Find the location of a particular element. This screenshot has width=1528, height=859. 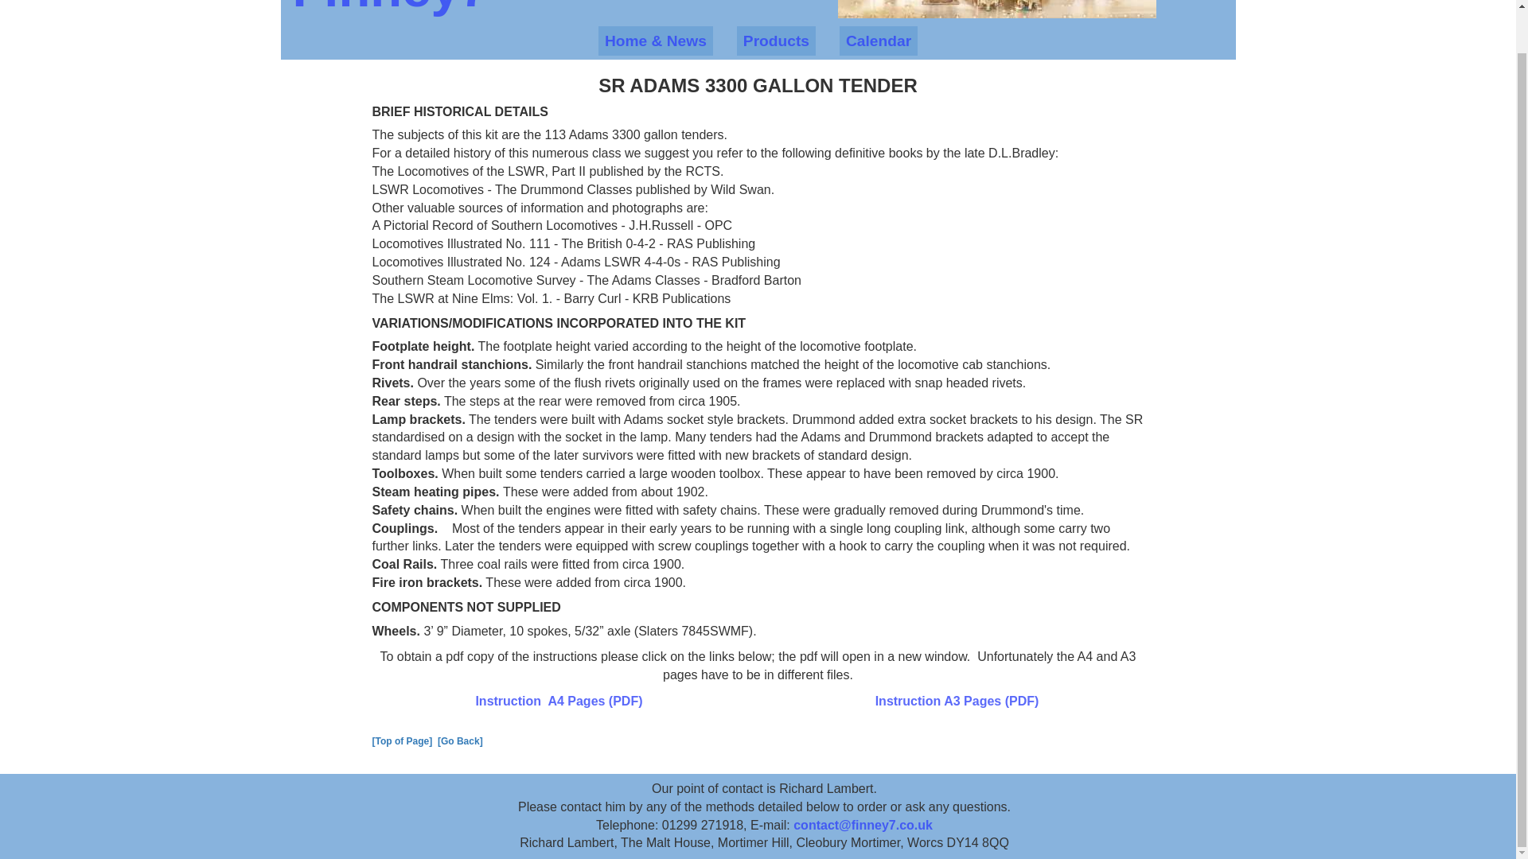

Products is located at coordinates (776, 41).